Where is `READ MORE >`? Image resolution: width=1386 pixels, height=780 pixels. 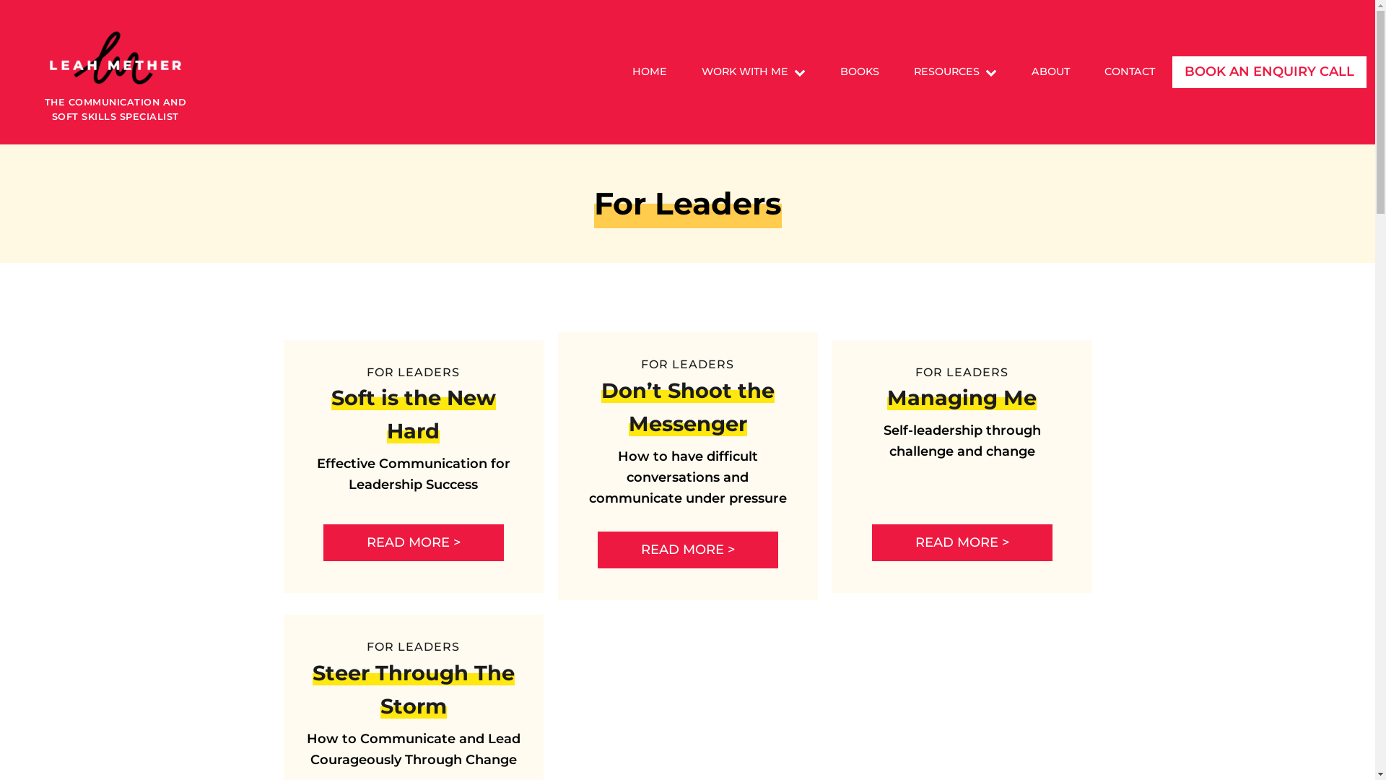 READ MORE > is located at coordinates (962, 543).